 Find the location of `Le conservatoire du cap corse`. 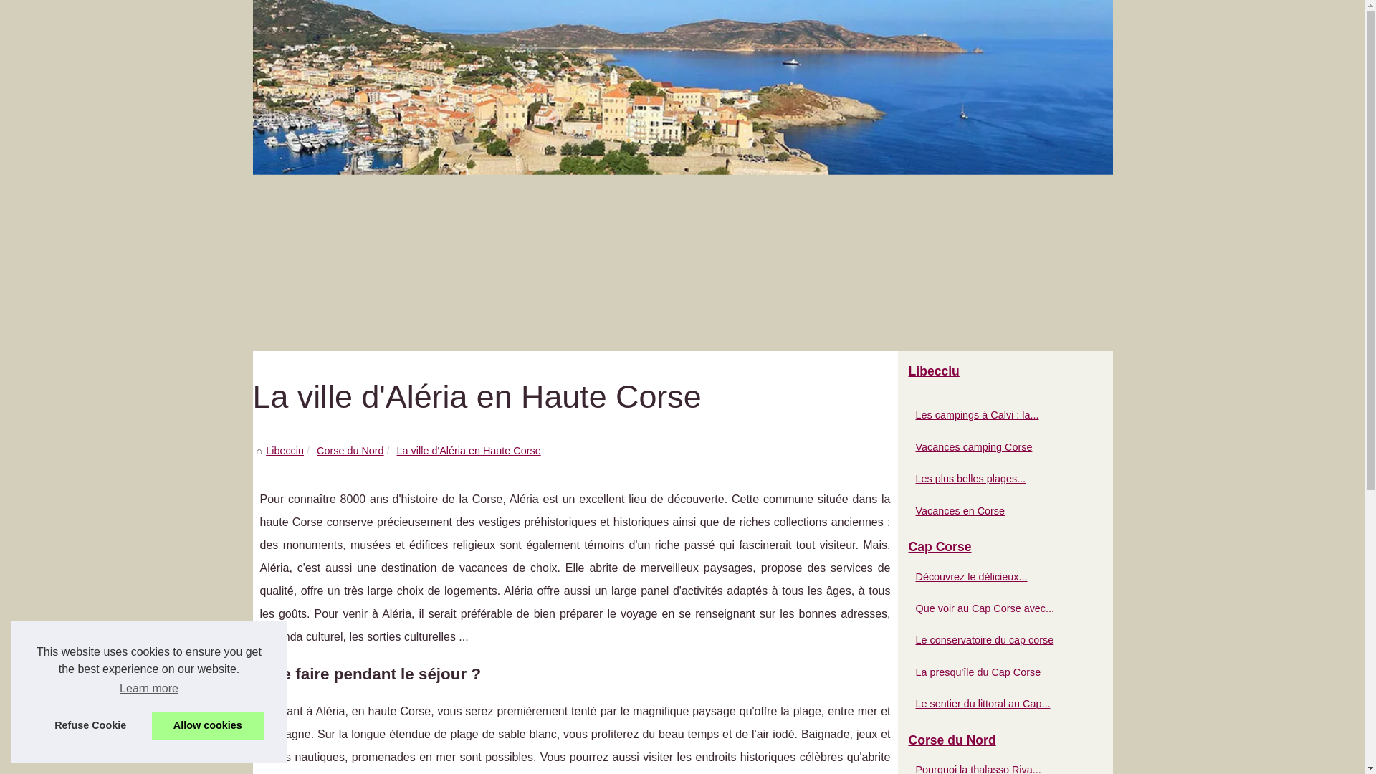

Le conservatoire du cap corse is located at coordinates (998, 639).